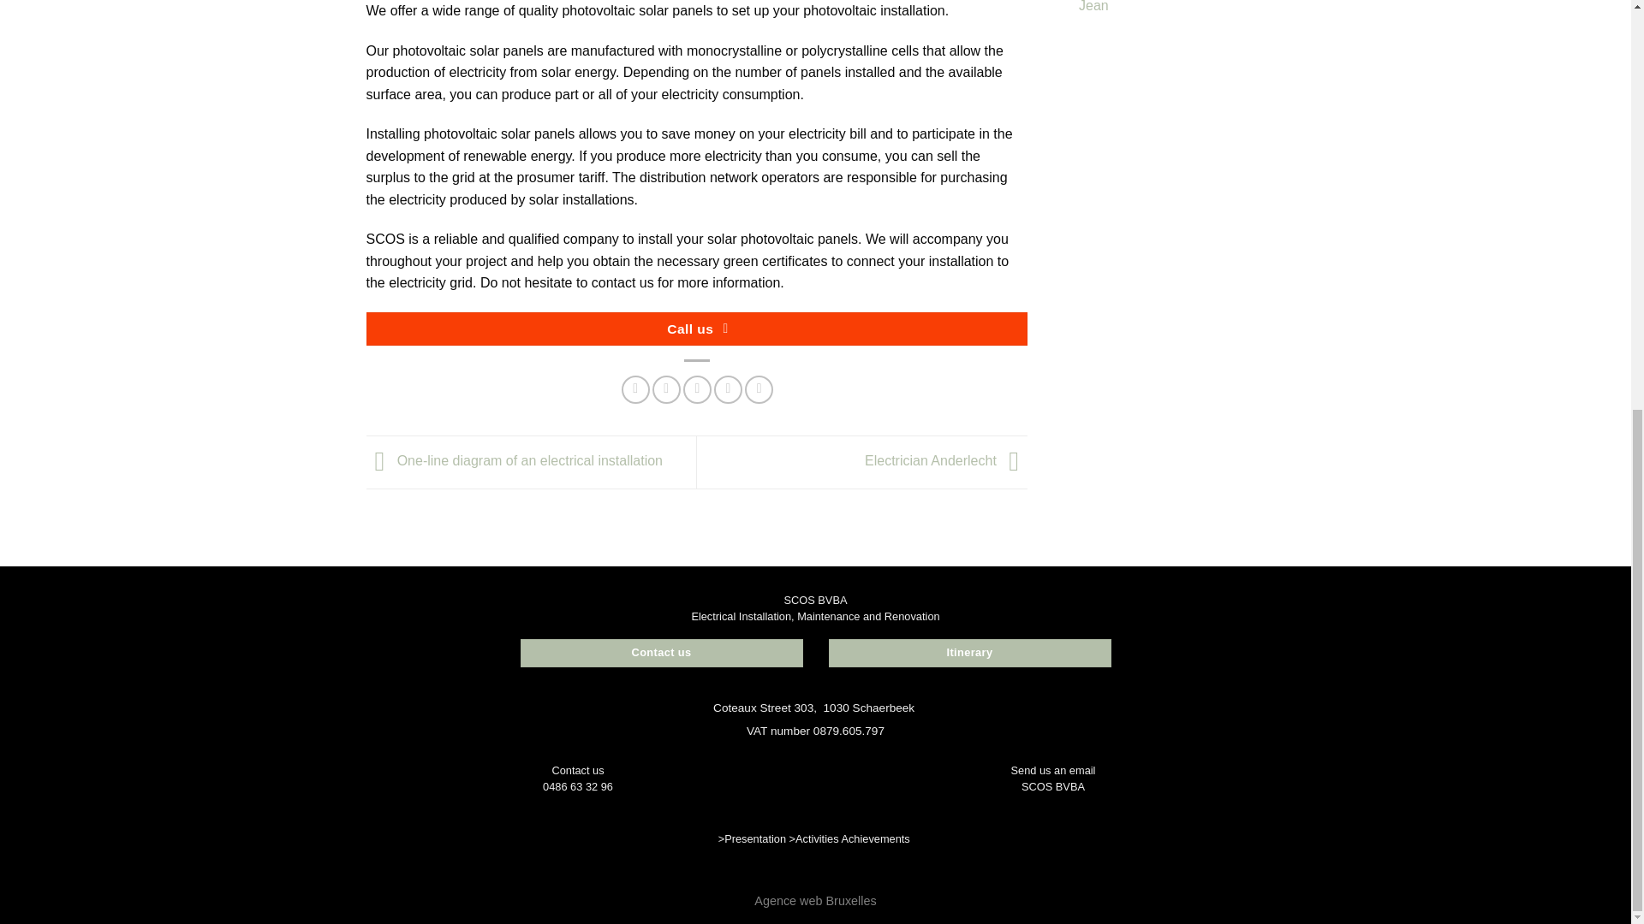 The image size is (1644, 924). Describe the element at coordinates (728, 388) in the screenshot. I see `Pin on Pinterest` at that location.